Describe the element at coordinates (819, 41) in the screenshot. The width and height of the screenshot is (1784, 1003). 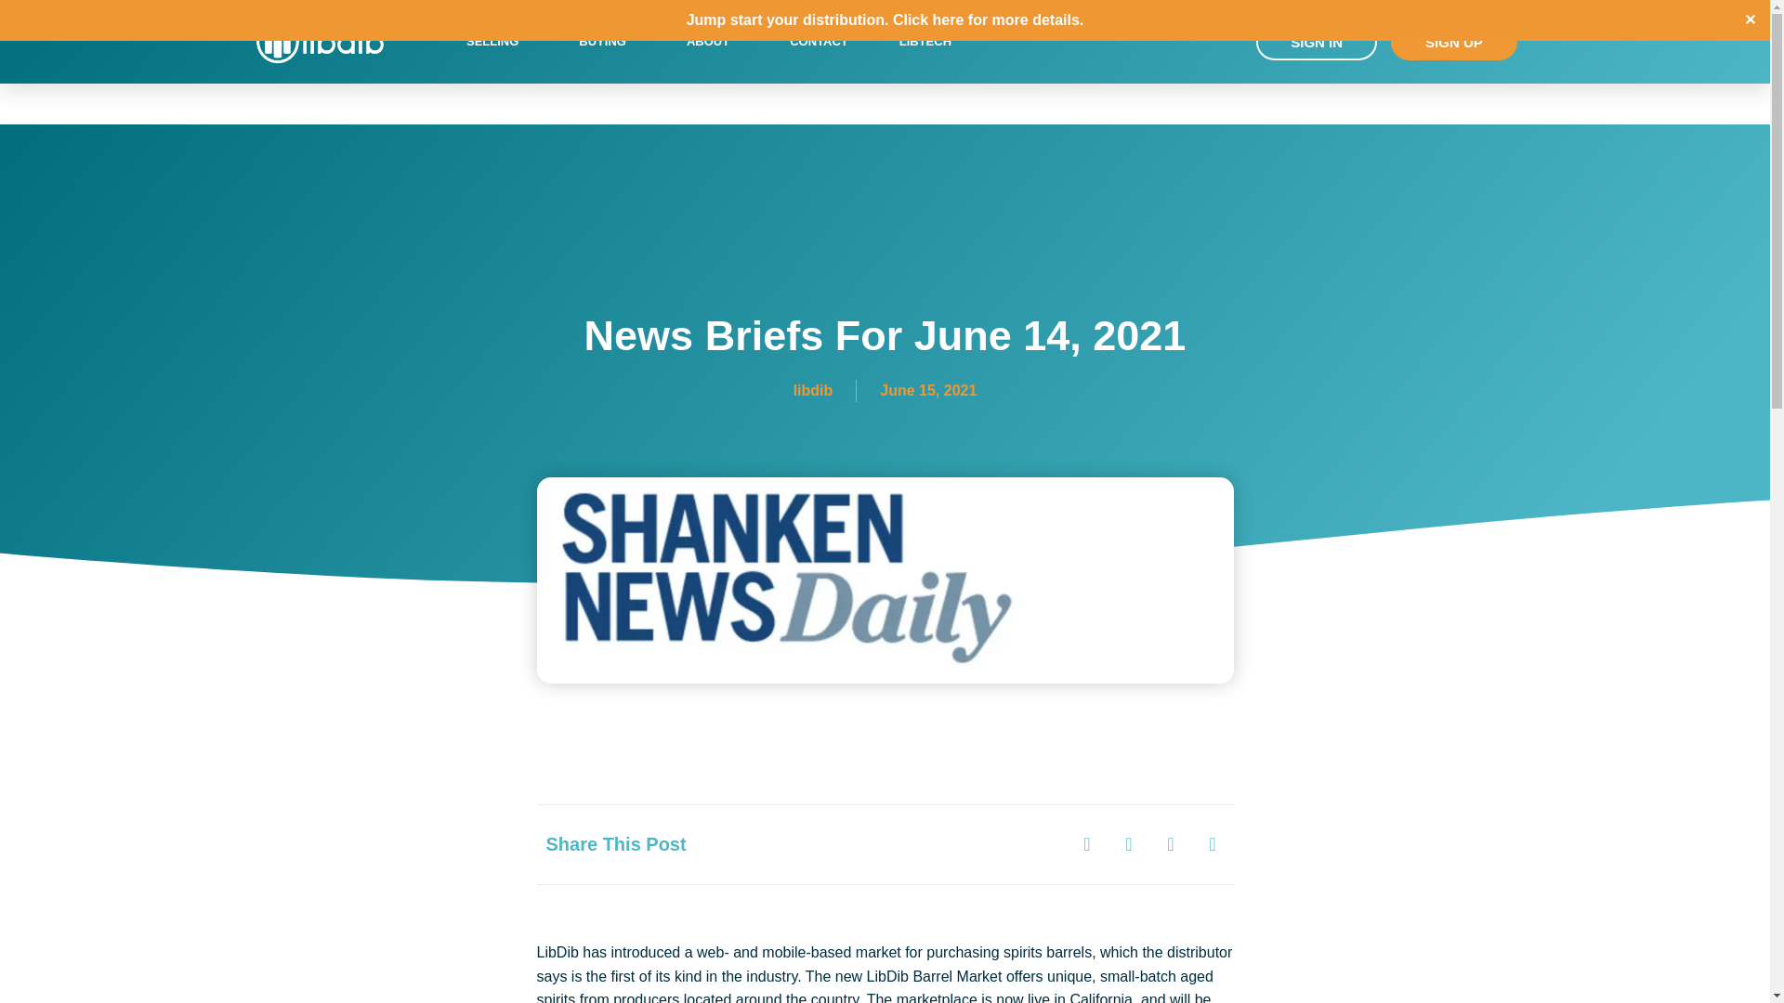
I see `CONTACT` at that location.